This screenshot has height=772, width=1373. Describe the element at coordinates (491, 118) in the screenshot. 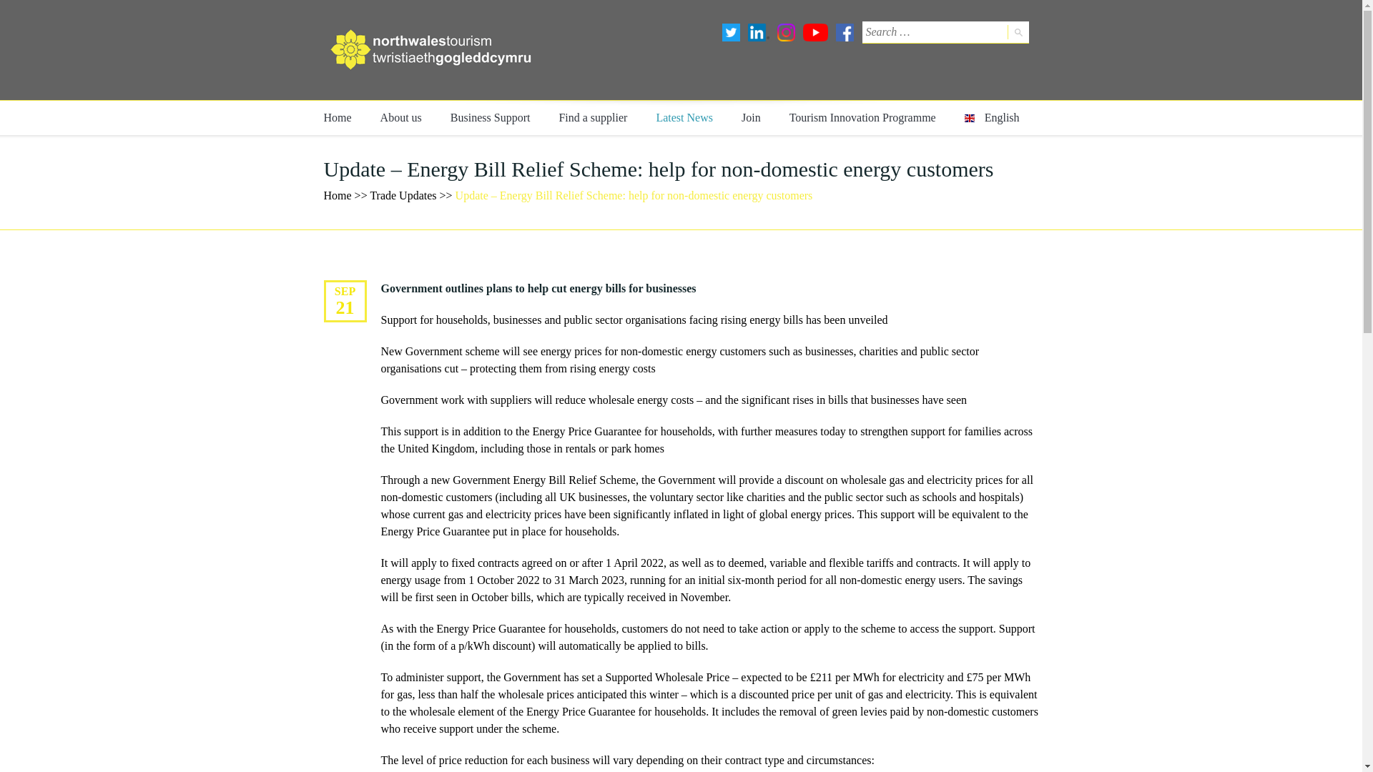

I see `Business Support` at that location.